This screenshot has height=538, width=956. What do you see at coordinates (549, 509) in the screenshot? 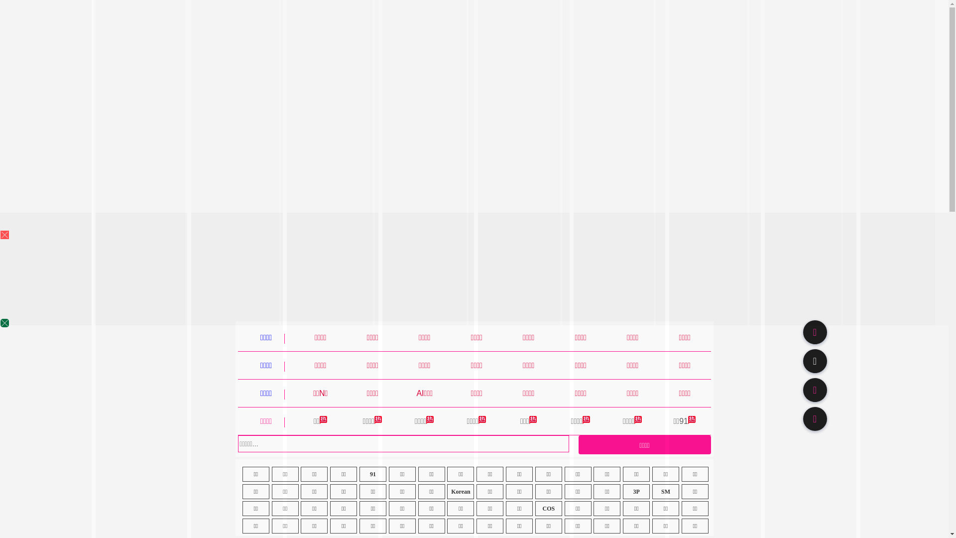
I see `COS` at bounding box center [549, 509].